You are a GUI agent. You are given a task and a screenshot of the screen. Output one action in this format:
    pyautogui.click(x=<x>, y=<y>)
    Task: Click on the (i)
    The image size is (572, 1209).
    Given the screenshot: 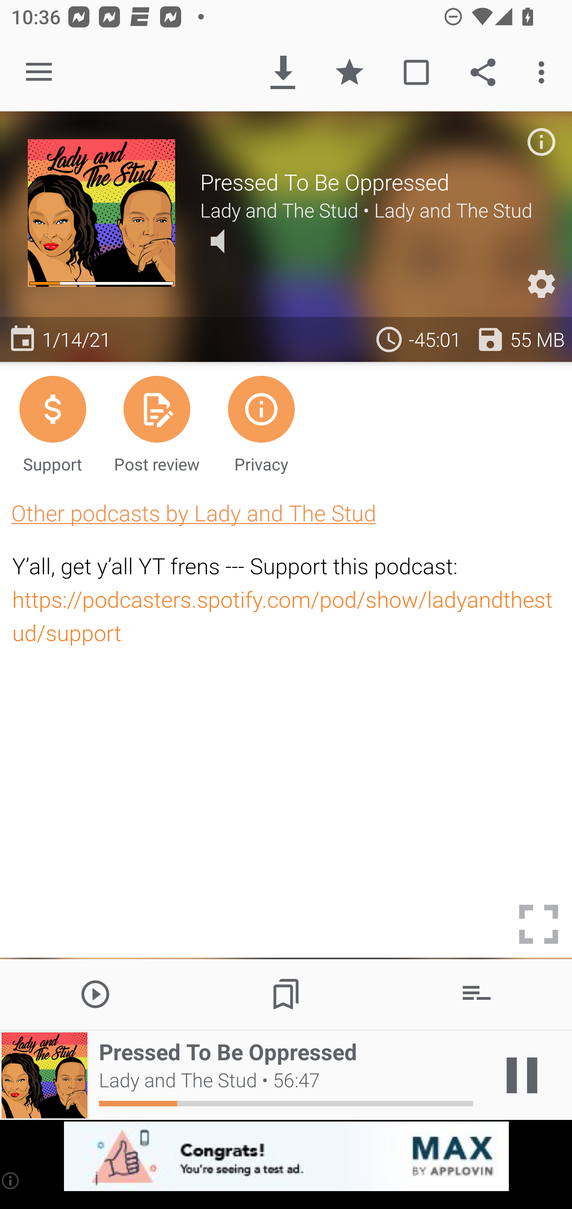 What is the action you would take?
    pyautogui.click(x=11, y=1180)
    